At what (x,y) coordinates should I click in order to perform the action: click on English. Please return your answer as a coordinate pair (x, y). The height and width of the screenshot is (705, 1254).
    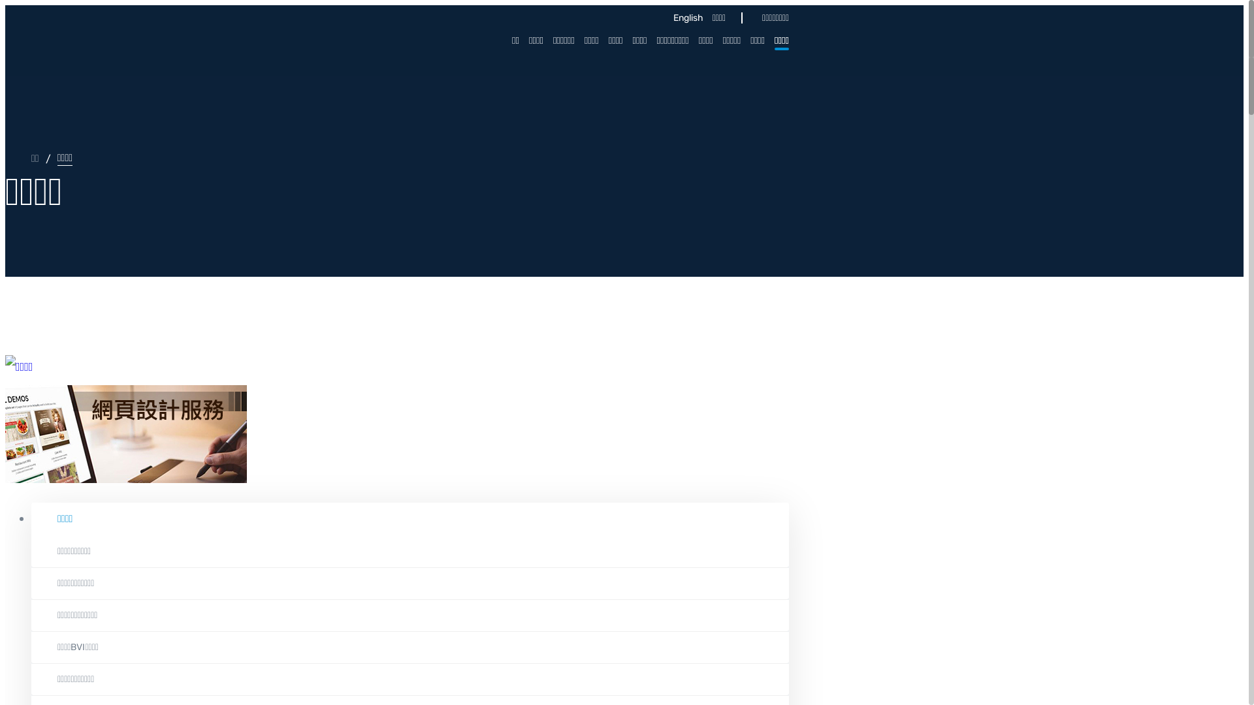
    Looking at the image, I should click on (685, 18).